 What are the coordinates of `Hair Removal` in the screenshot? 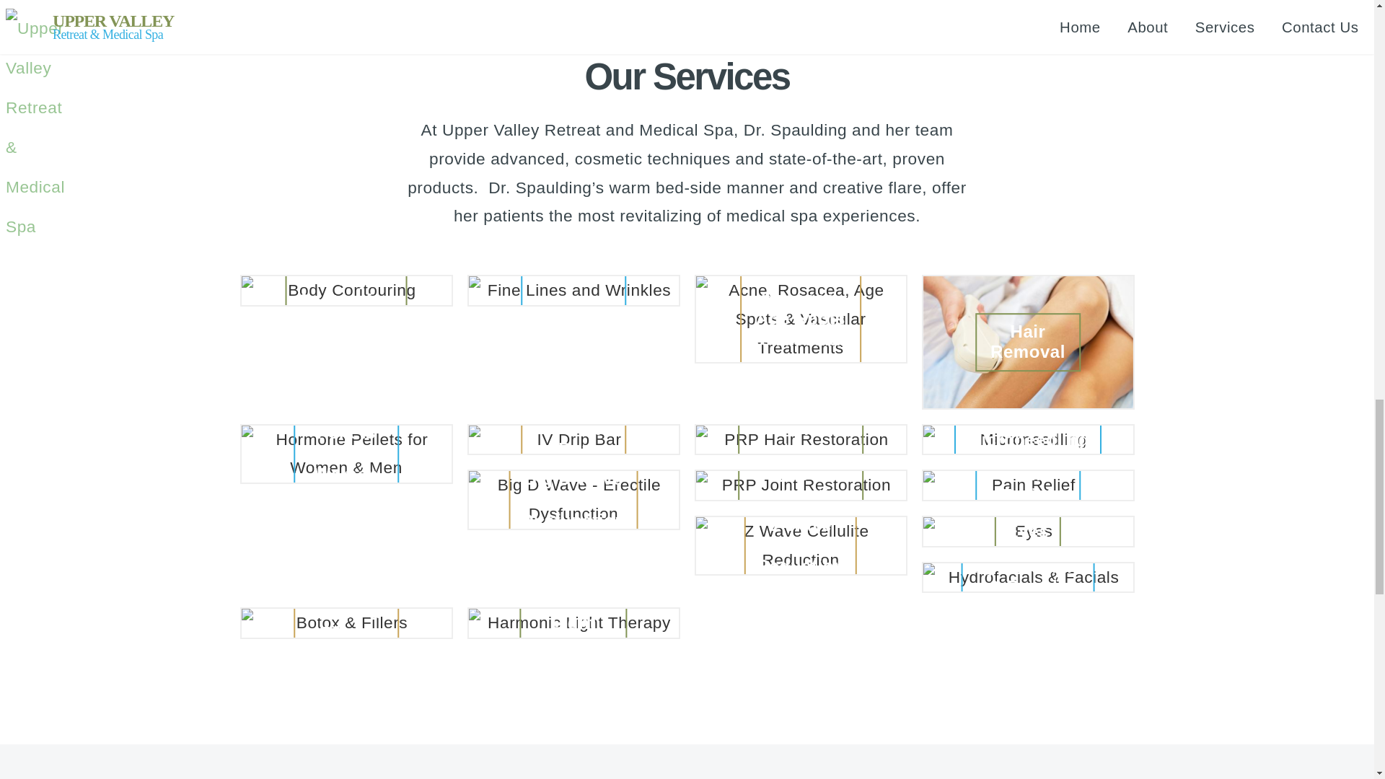 It's located at (1028, 342).